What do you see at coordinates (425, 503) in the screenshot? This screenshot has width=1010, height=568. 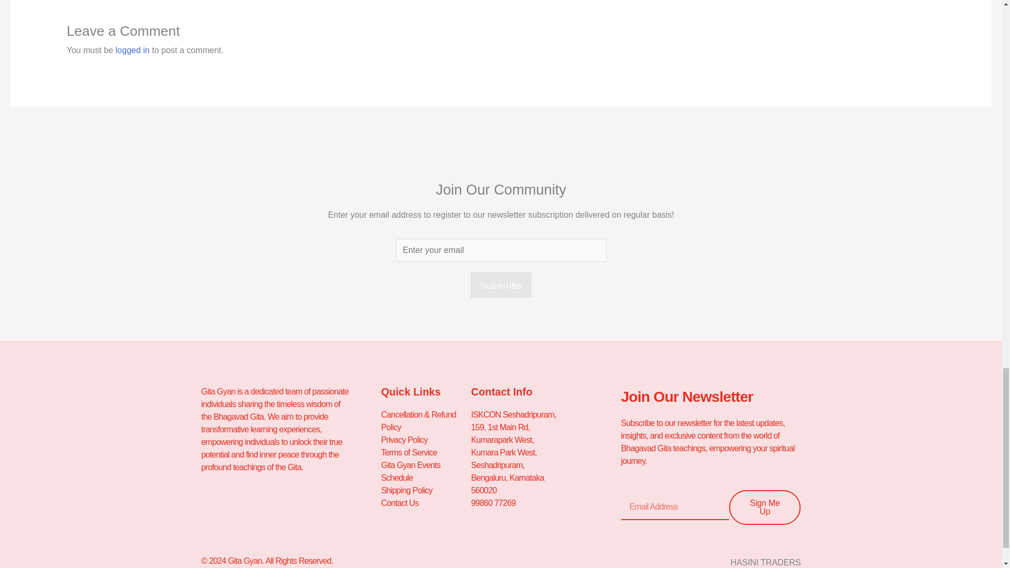 I see `Contact Us` at bounding box center [425, 503].